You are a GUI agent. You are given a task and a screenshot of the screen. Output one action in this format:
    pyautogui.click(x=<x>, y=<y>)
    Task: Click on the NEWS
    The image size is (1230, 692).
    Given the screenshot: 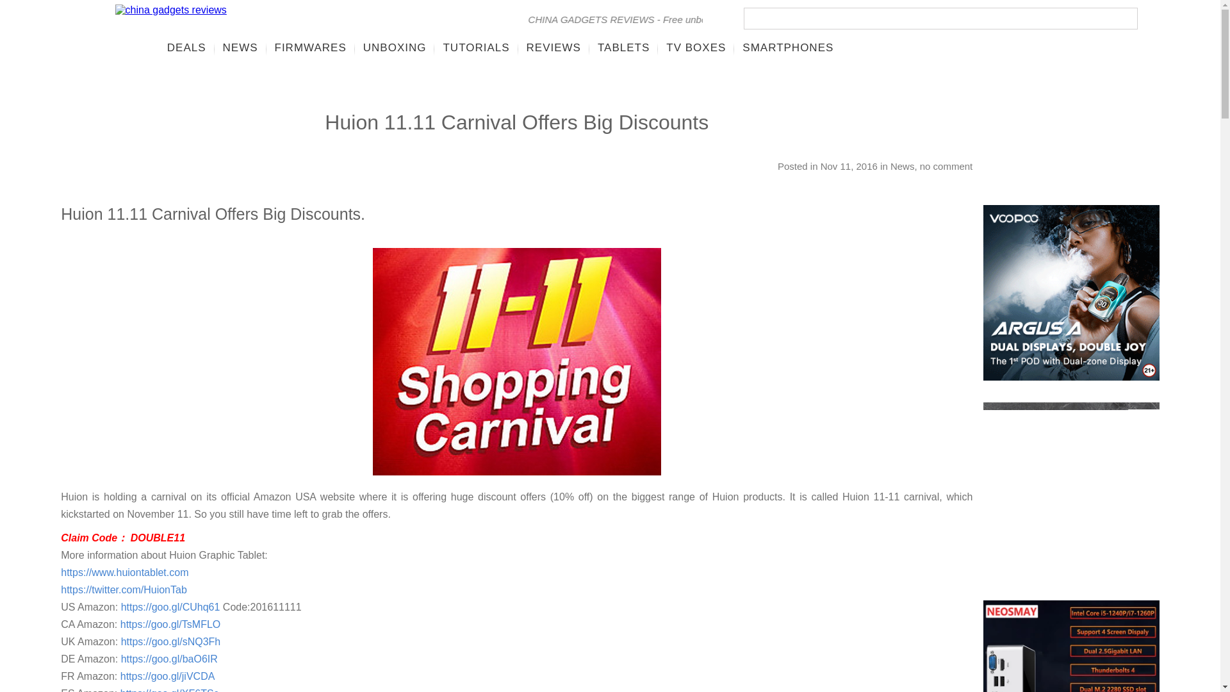 What is the action you would take?
    pyautogui.click(x=240, y=47)
    